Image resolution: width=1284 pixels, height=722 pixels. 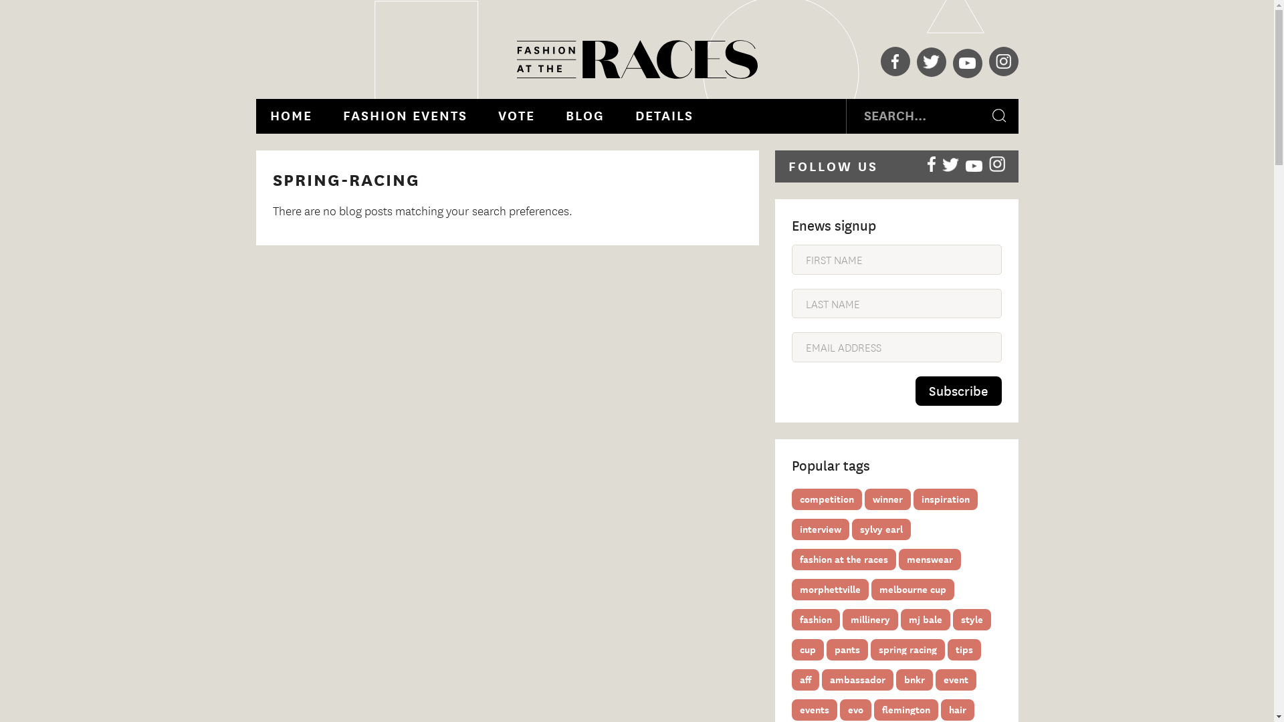 What do you see at coordinates (290, 116) in the screenshot?
I see `HOME` at bounding box center [290, 116].